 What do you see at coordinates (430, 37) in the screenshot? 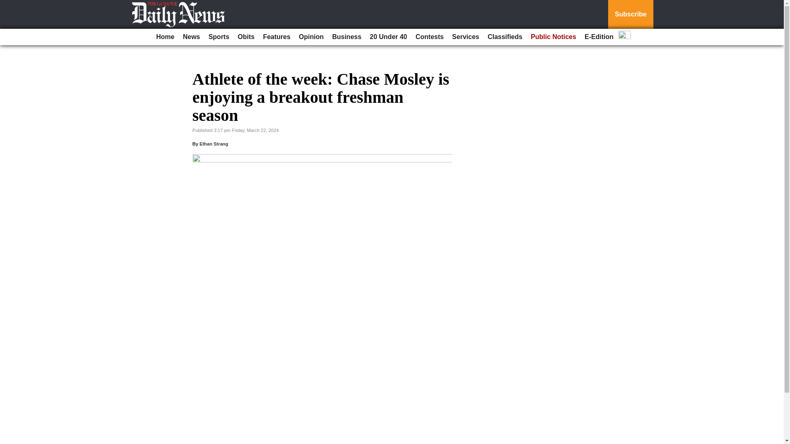
I see `Contests` at bounding box center [430, 37].